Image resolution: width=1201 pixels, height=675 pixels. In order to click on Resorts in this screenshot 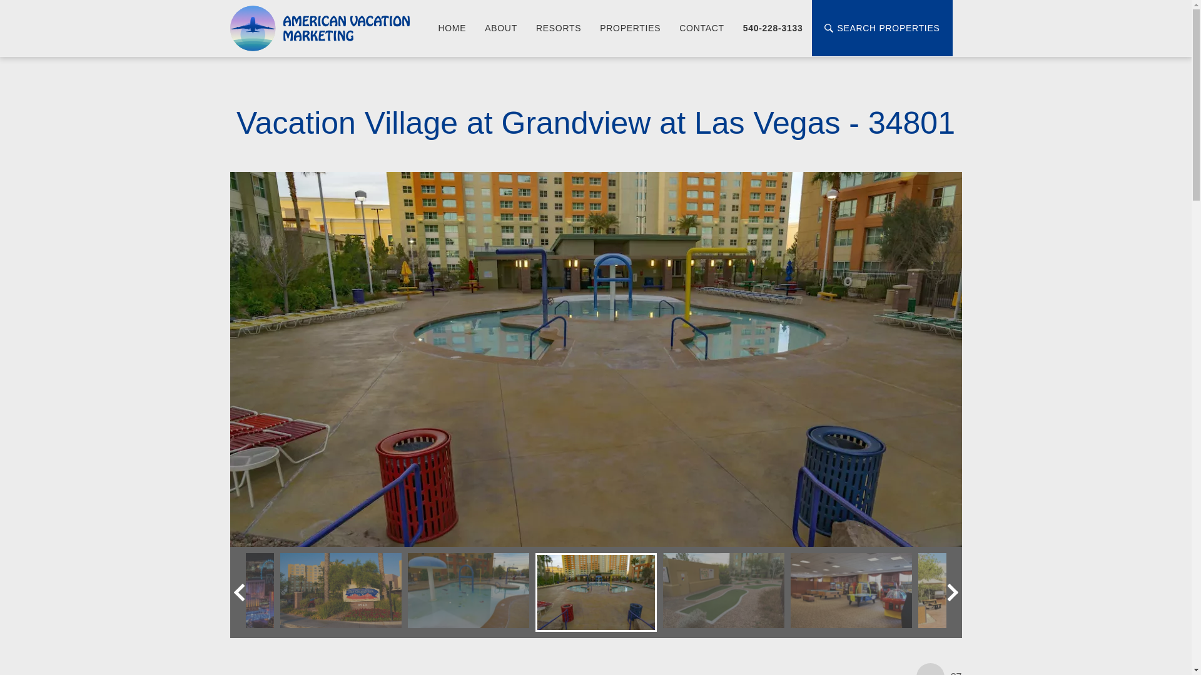, I will do `click(559, 28)`.